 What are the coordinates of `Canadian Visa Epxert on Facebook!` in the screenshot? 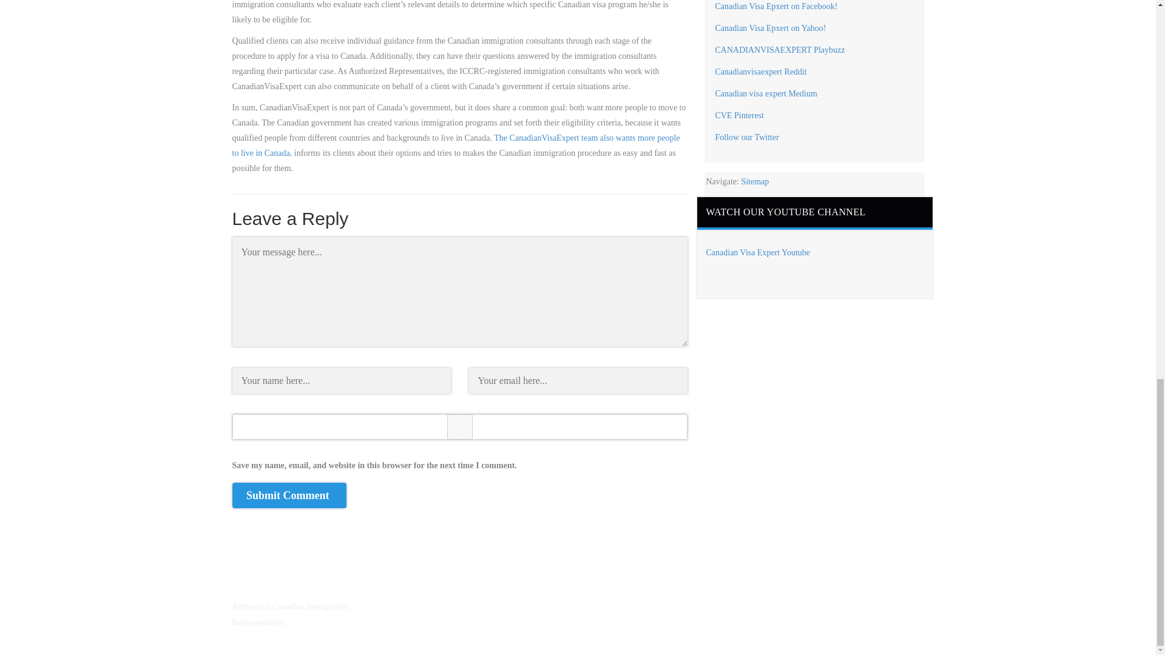 It's located at (776, 6).